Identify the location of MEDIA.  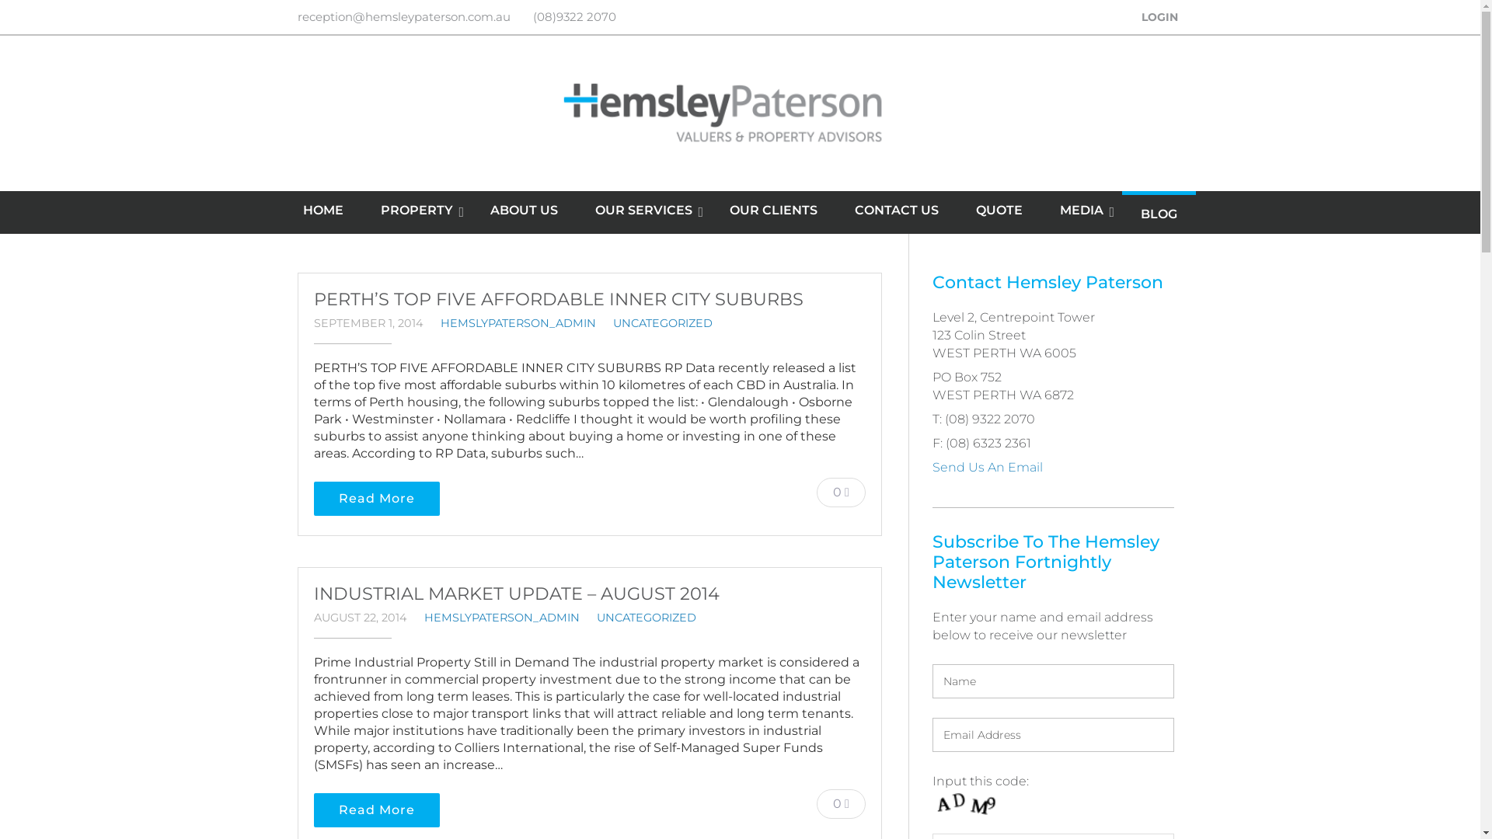
(1082, 211).